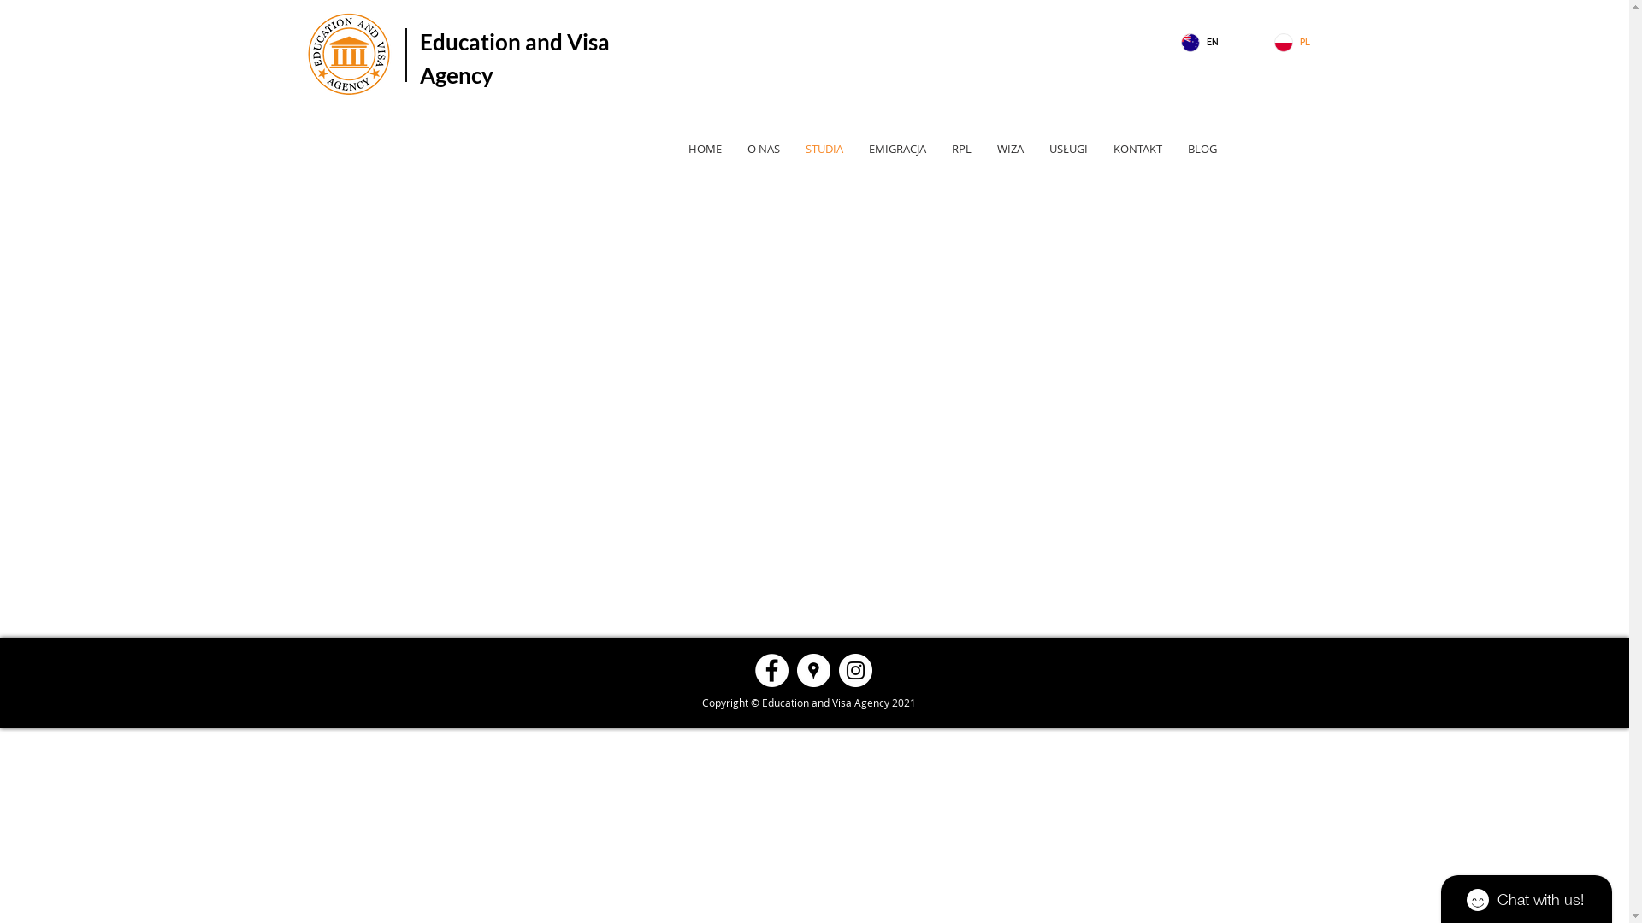 The width and height of the screenshot is (1642, 923). I want to click on EMIGRACJA, so click(898, 149).